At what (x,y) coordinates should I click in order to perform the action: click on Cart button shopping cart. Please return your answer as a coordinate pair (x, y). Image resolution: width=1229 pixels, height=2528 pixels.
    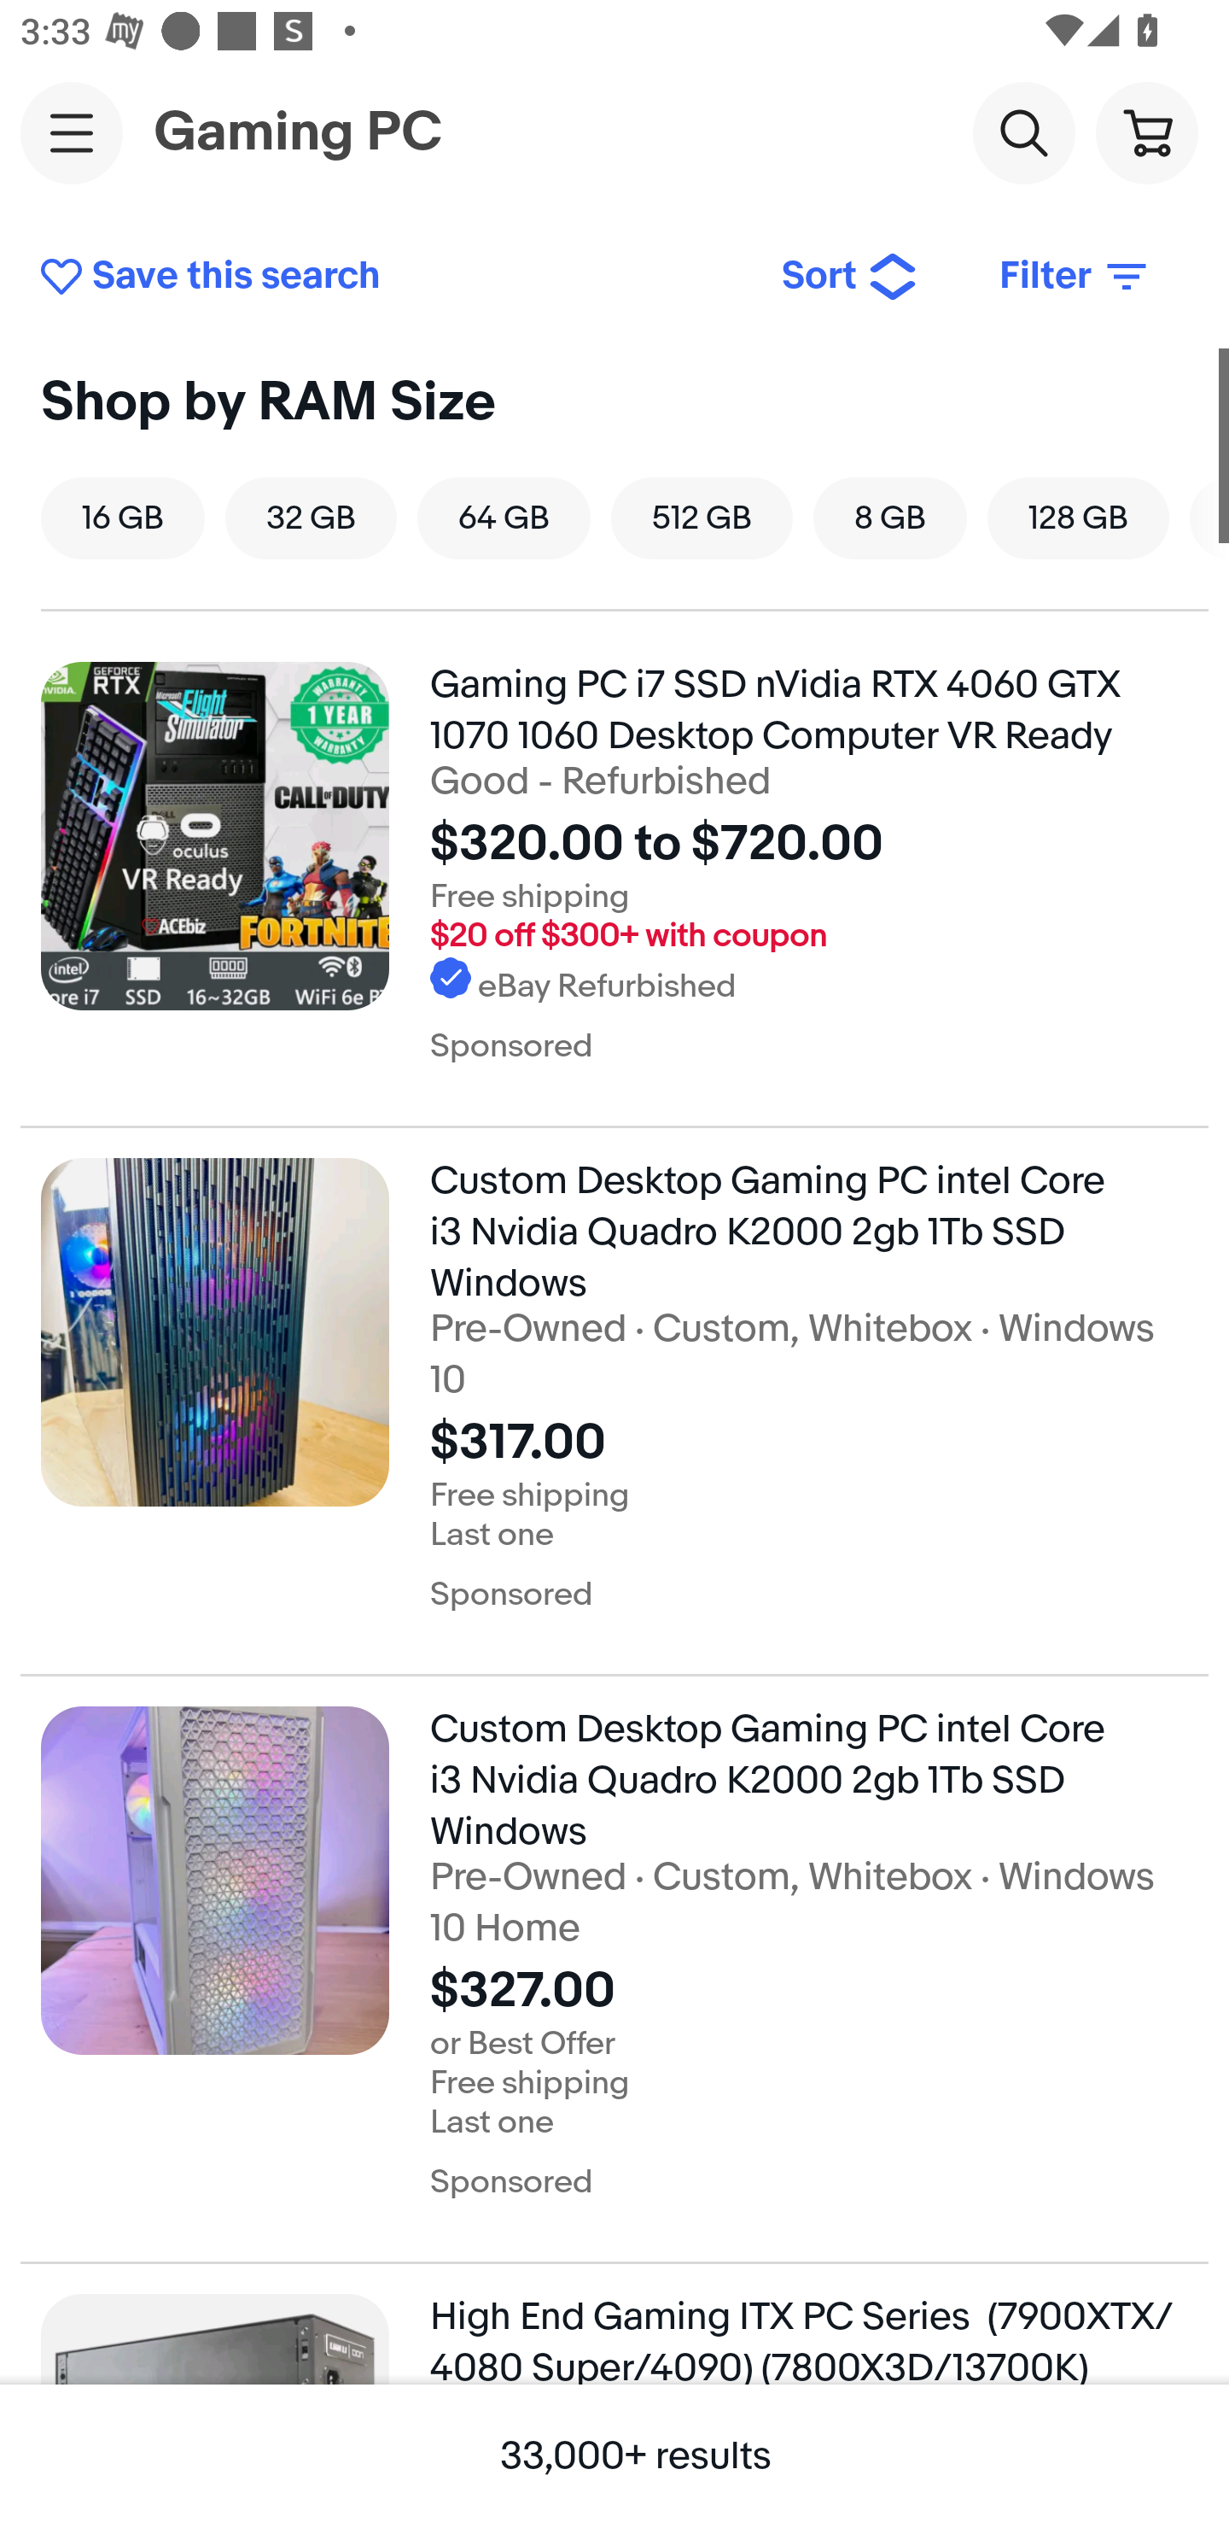
    Looking at the image, I should click on (1146, 132).